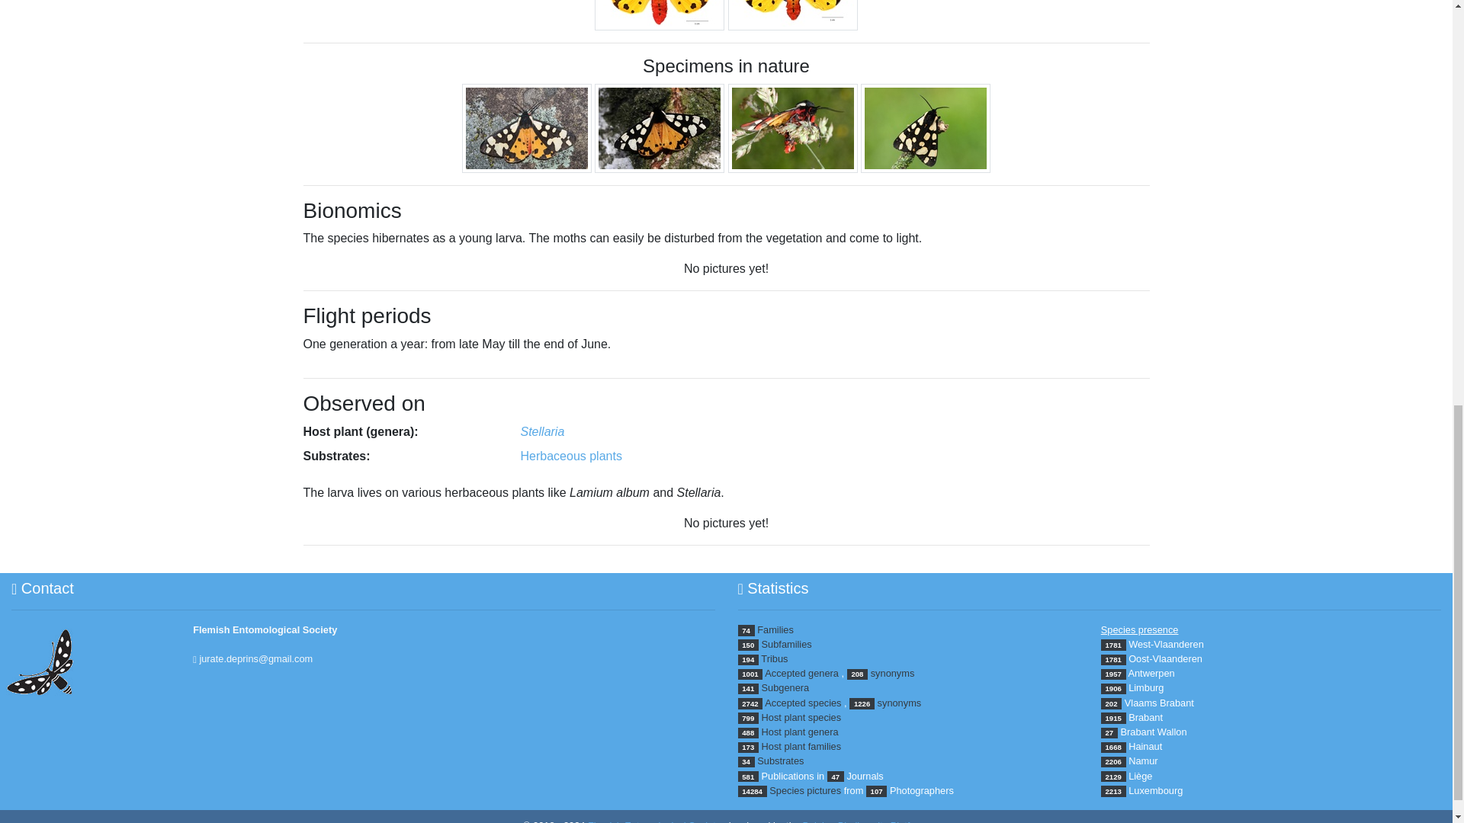 This screenshot has height=823, width=1464. What do you see at coordinates (570, 456) in the screenshot?
I see `Herbaceous plants` at bounding box center [570, 456].